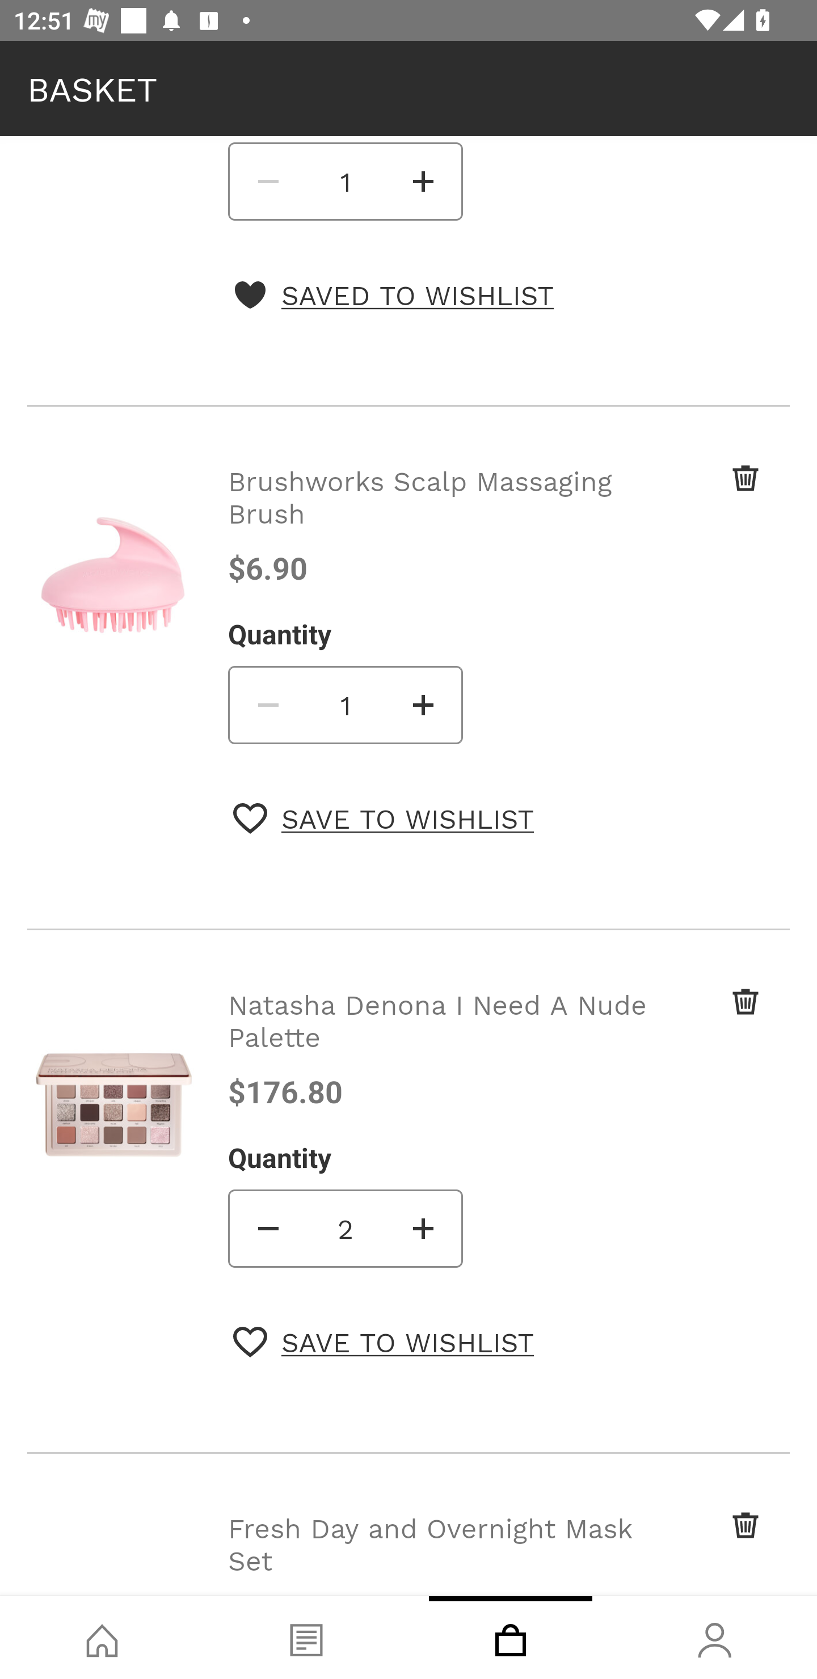  What do you see at coordinates (441, 525) in the screenshot?
I see `Brushworks Scalp Massaging Brush $6.90` at bounding box center [441, 525].